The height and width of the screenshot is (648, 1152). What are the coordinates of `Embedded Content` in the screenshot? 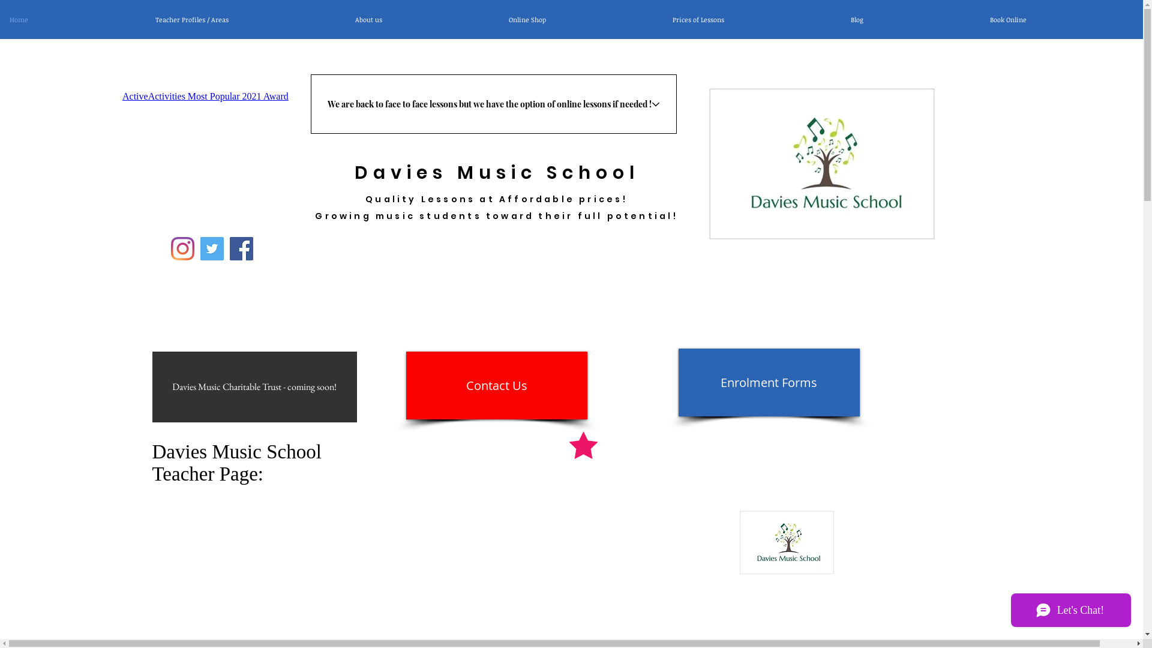 It's located at (238, 166).